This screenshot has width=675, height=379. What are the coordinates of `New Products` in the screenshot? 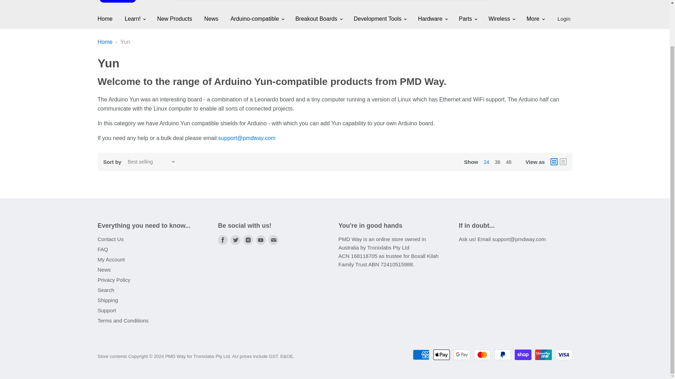 It's located at (175, 19).